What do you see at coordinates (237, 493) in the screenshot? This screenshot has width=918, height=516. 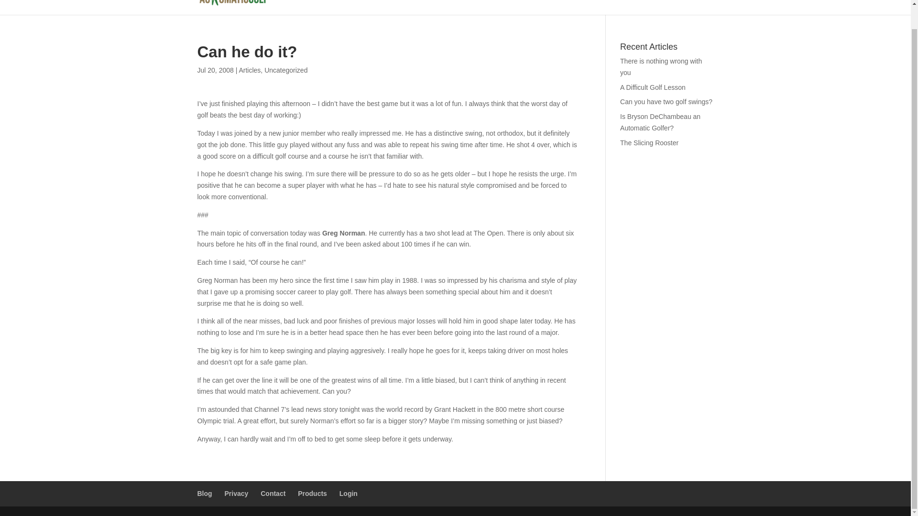 I see `Privacy` at bounding box center [237, 493].